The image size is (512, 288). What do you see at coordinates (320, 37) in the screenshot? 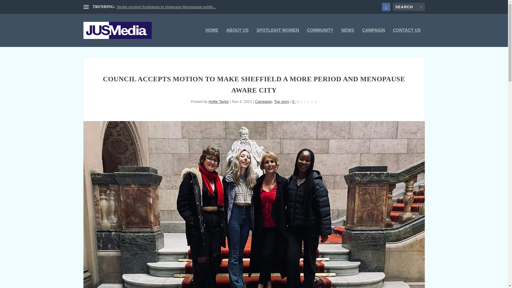
I see `COMMUNITY` at bounding box center [320, 37].